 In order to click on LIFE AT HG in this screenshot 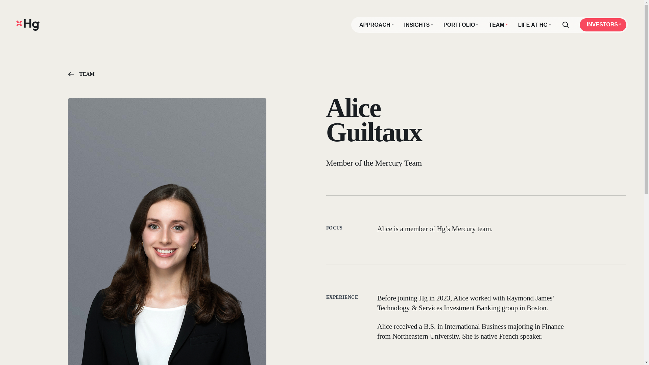, I will do `click(534, 25)`.